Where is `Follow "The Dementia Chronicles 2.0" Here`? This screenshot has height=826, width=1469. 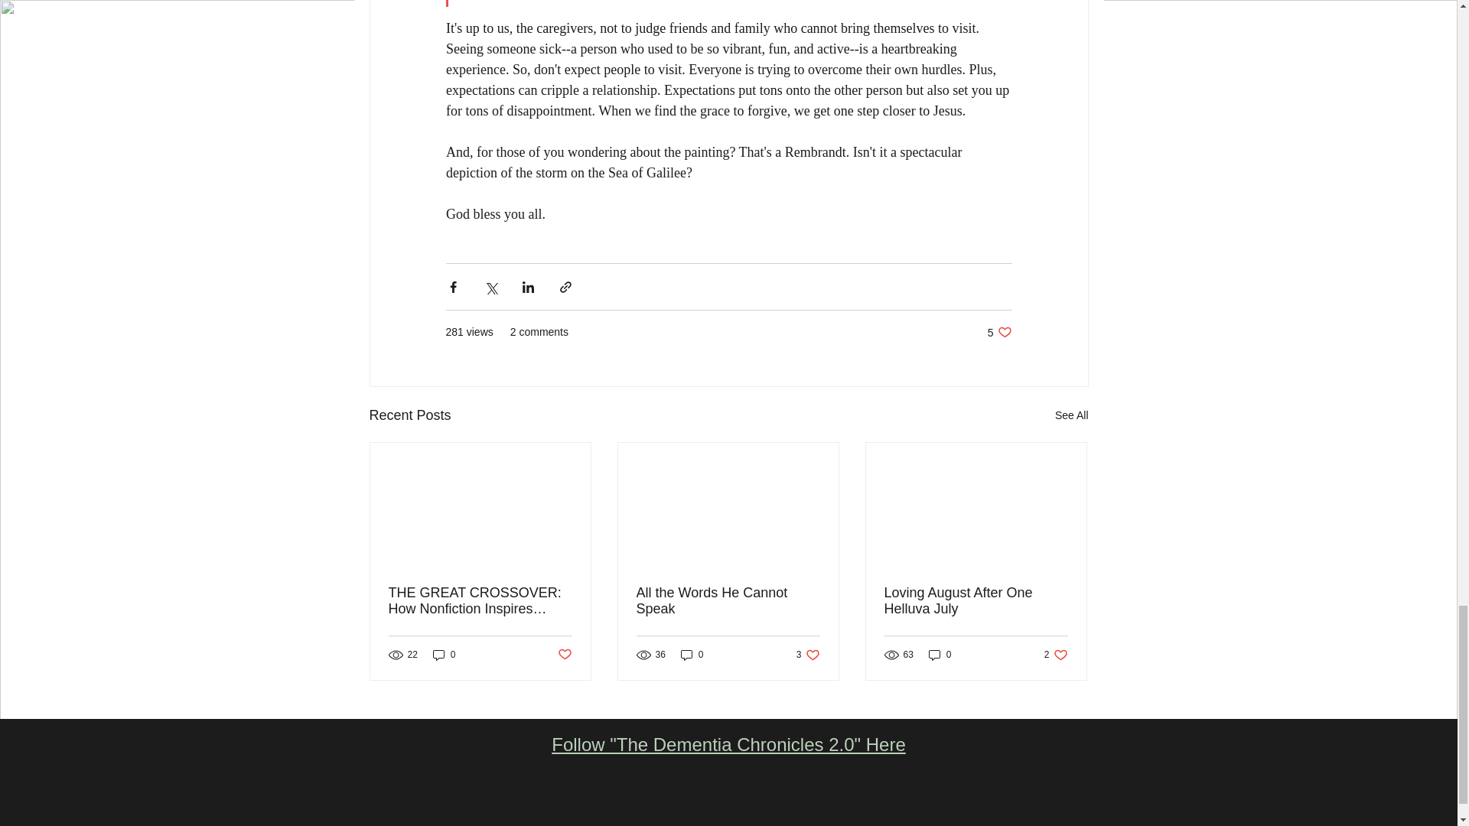
Follow "The Dementia Chronicles 2.0" Here is located at coordinates (728, 600).